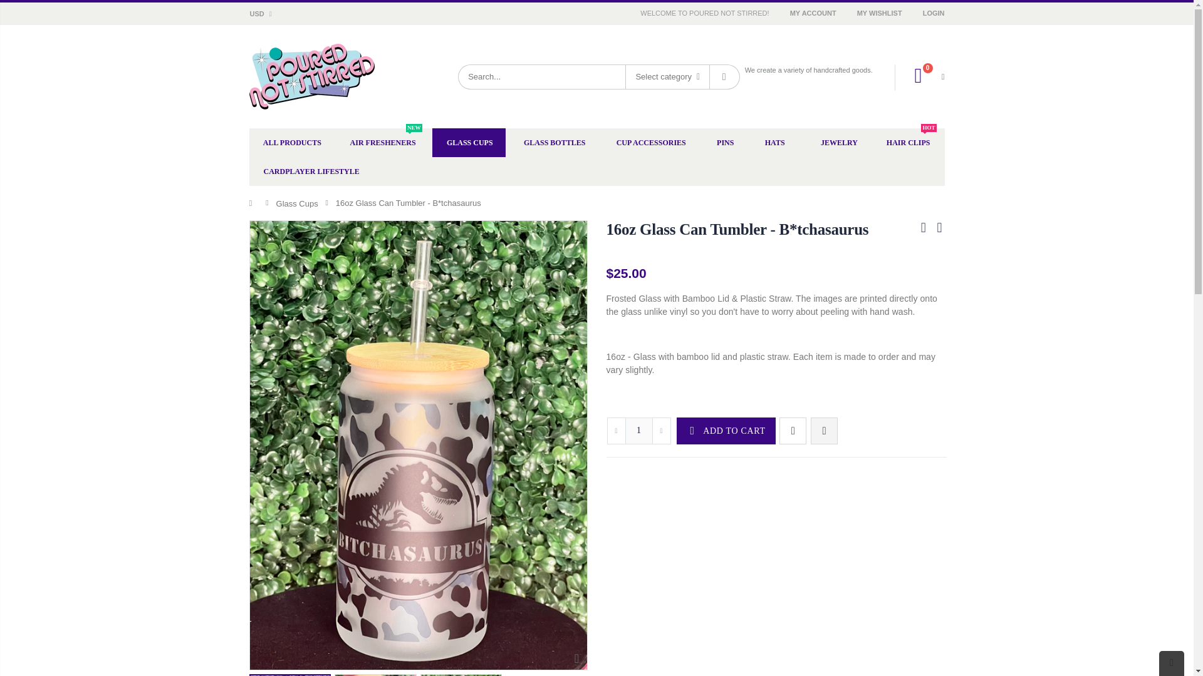 The height and width of the screenshot is (676, 1203). What do you see at coordinates (553, 143) in the screenshot?
I see `GLASS BOTTLES` at bounding box center [553, 143].